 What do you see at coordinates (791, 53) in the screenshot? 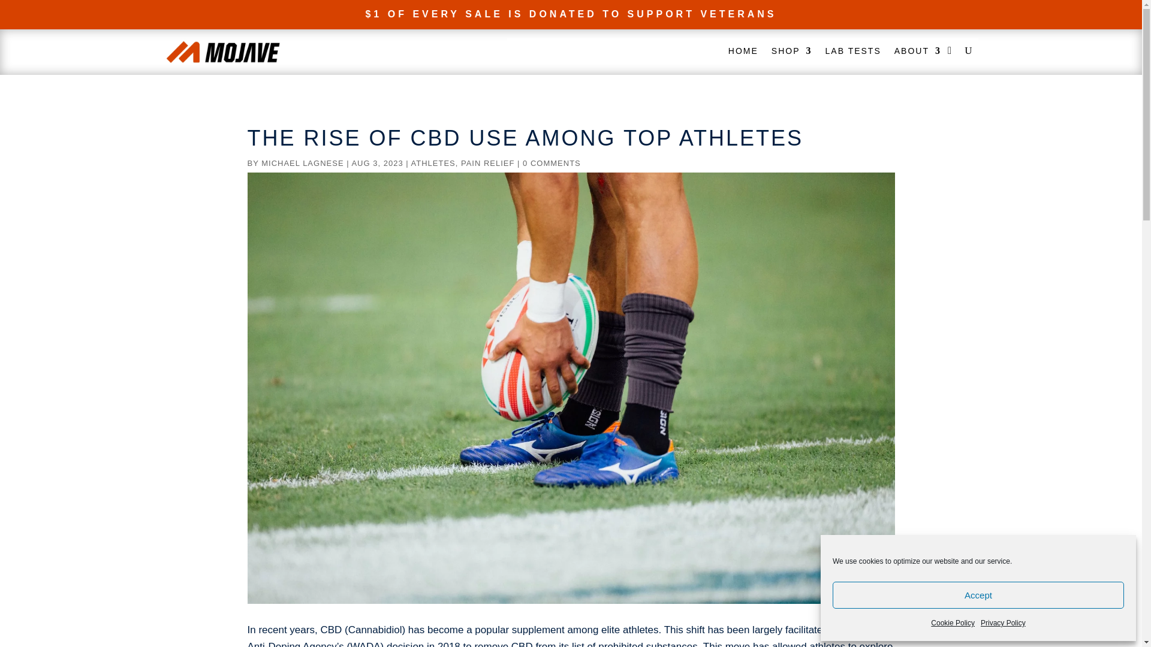
I see `SHOP` at bounding box center [791, 53].